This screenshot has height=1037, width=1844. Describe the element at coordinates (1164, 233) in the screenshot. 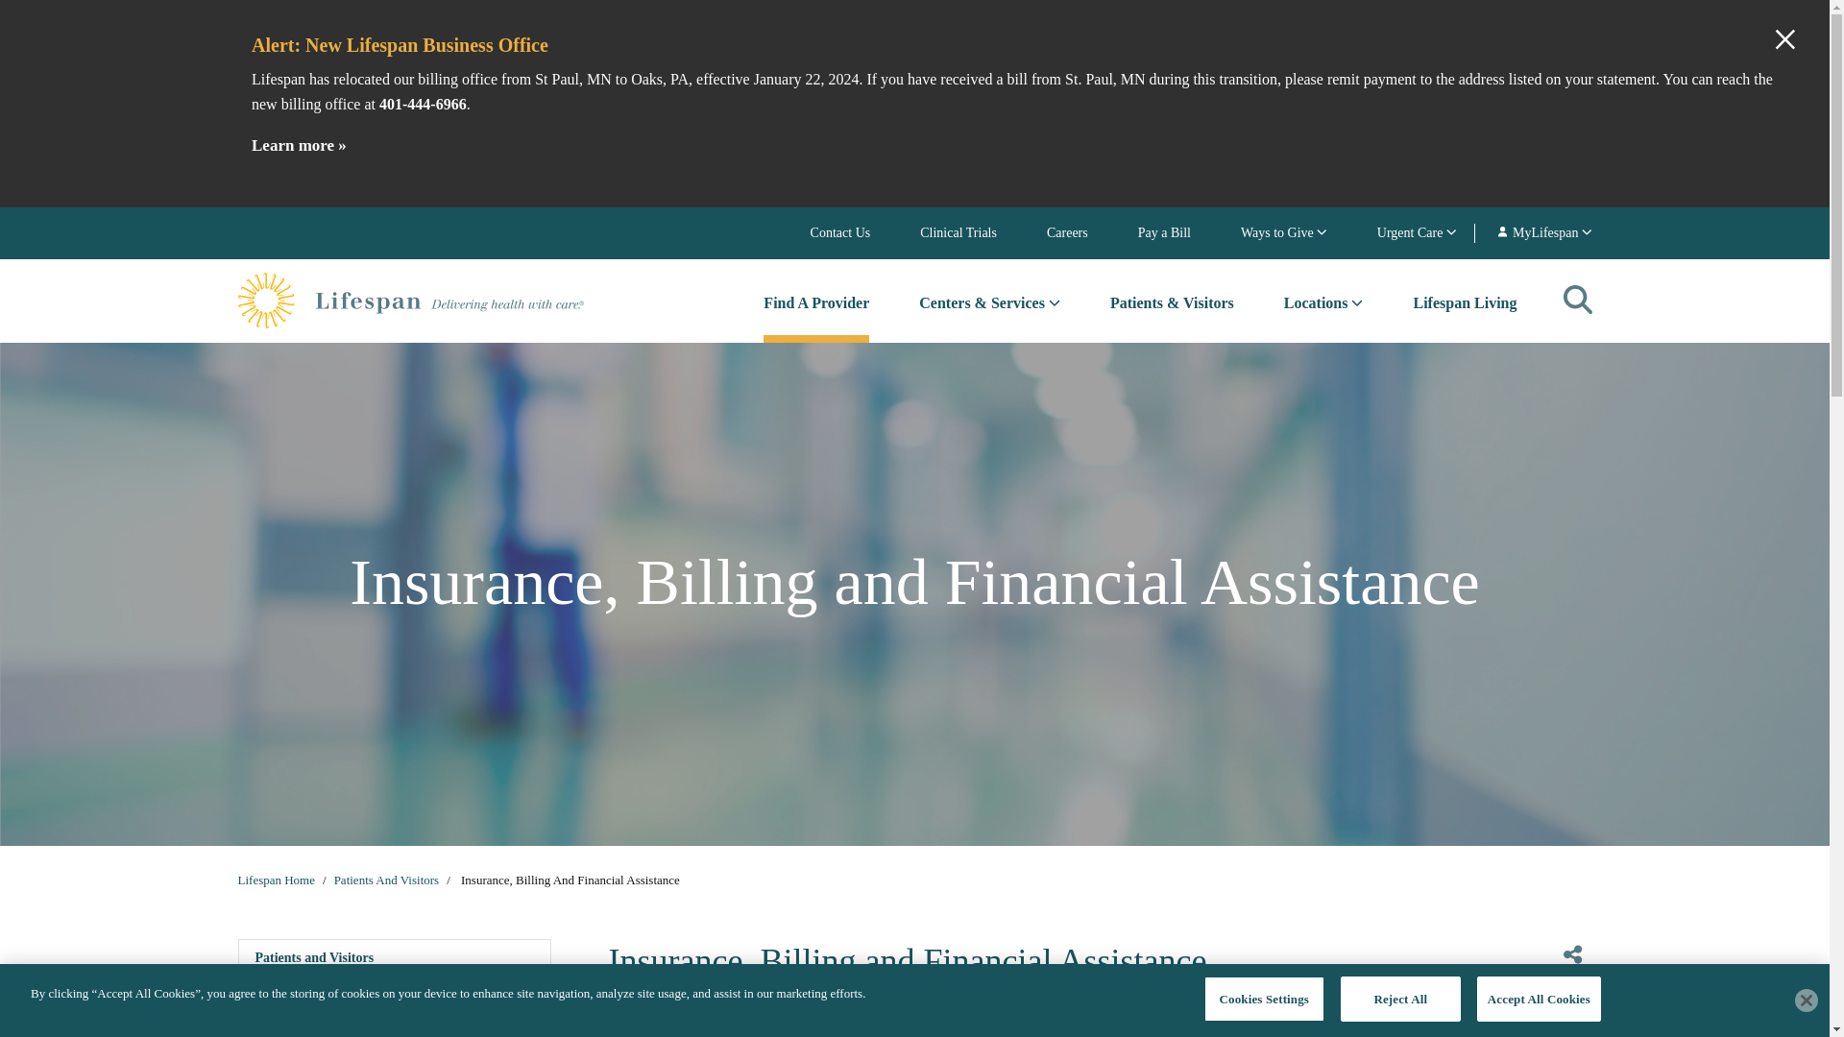

I see `Pay a bill online` at that location.